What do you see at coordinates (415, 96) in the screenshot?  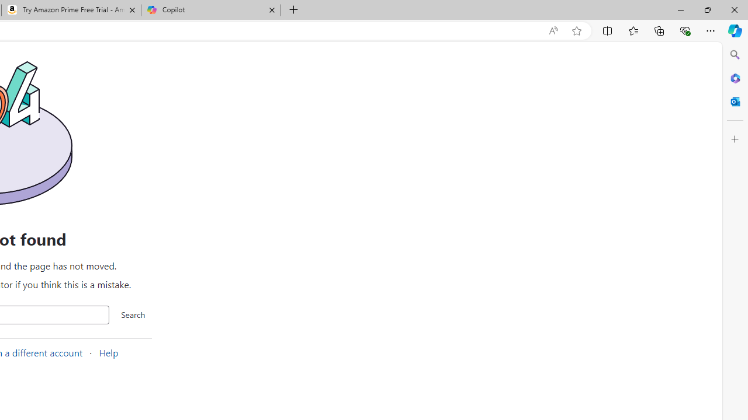 I see `Dismiss trial promotion` at bounding box center [415, 96].